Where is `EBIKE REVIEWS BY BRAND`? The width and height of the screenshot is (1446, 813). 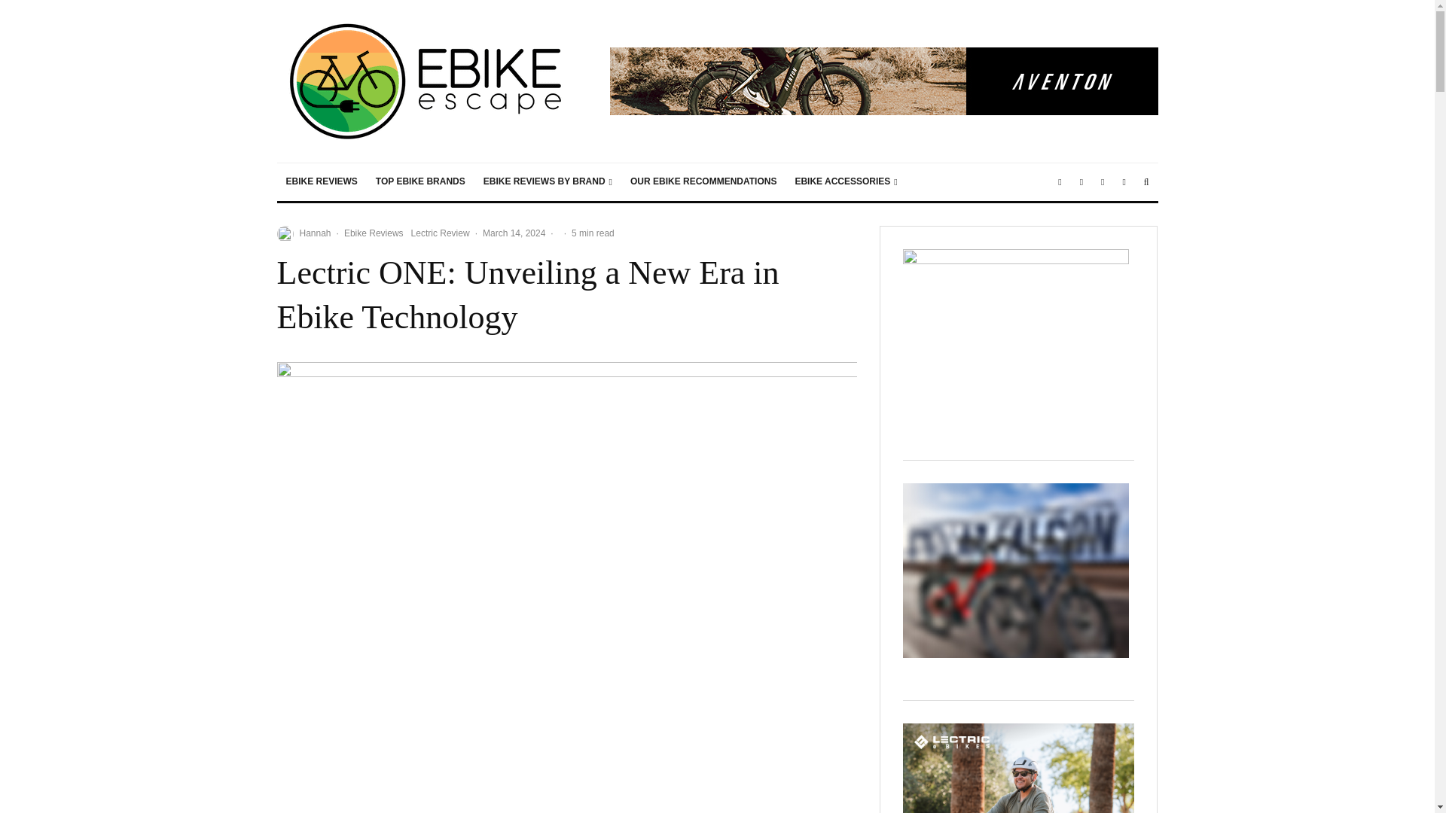 EBIKE REVIEWS BY BRAND is located at coordinates (548, 182).